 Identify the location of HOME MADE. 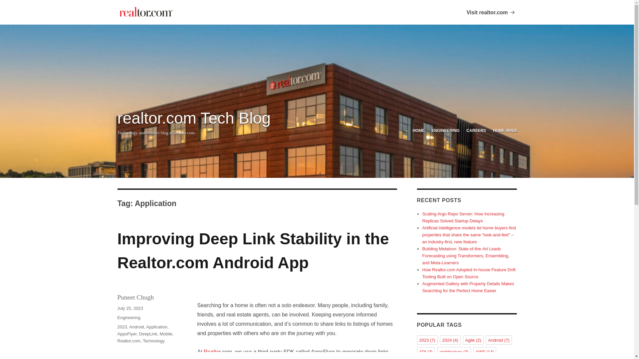
(505, 131).